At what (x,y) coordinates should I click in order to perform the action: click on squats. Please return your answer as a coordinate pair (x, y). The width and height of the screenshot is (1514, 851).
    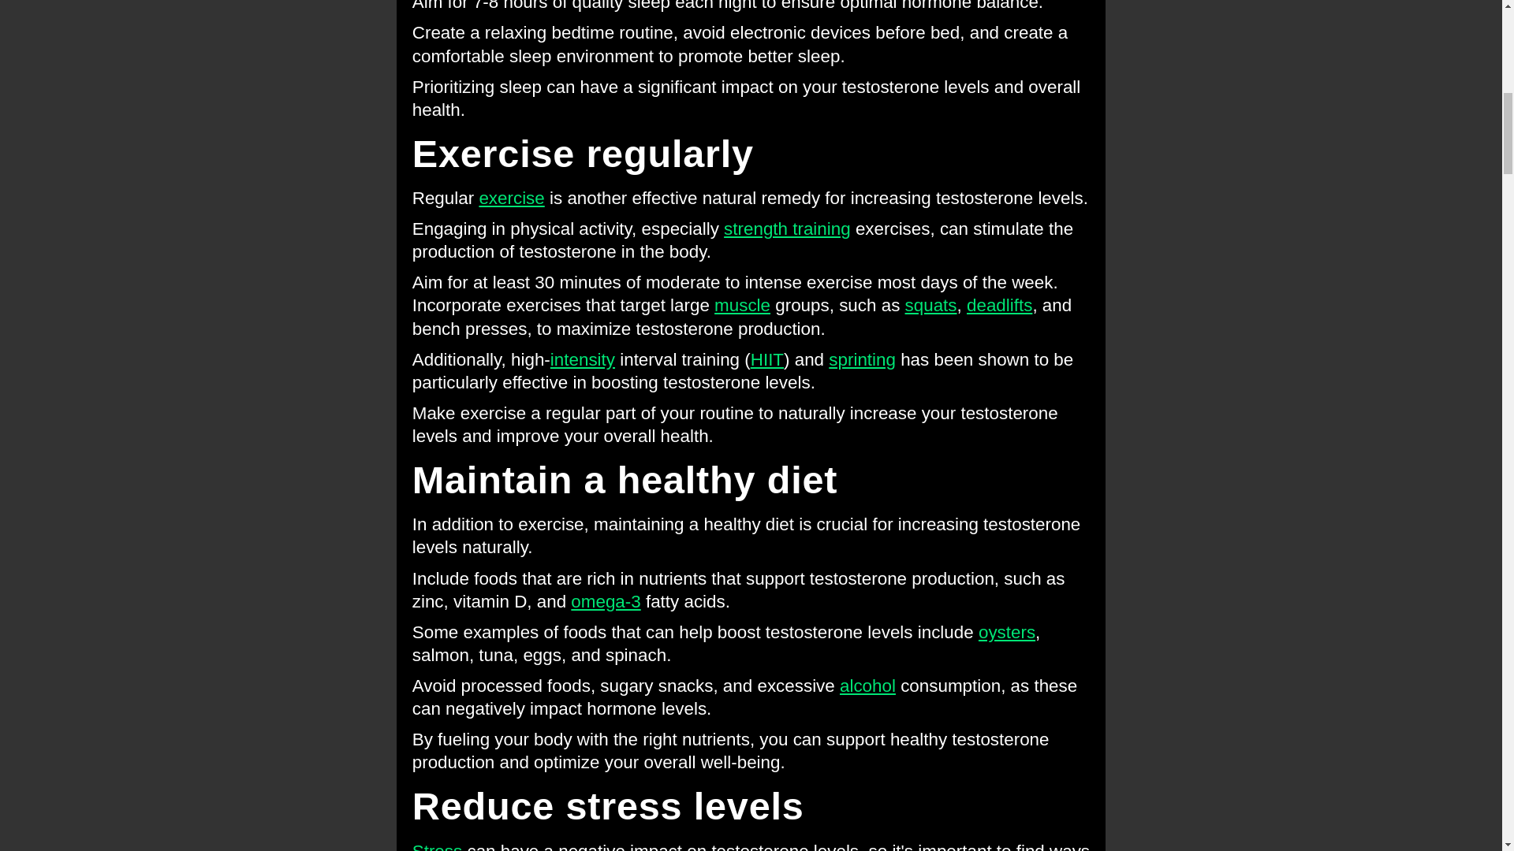
    Looking at the image, I should click on (930, 304).